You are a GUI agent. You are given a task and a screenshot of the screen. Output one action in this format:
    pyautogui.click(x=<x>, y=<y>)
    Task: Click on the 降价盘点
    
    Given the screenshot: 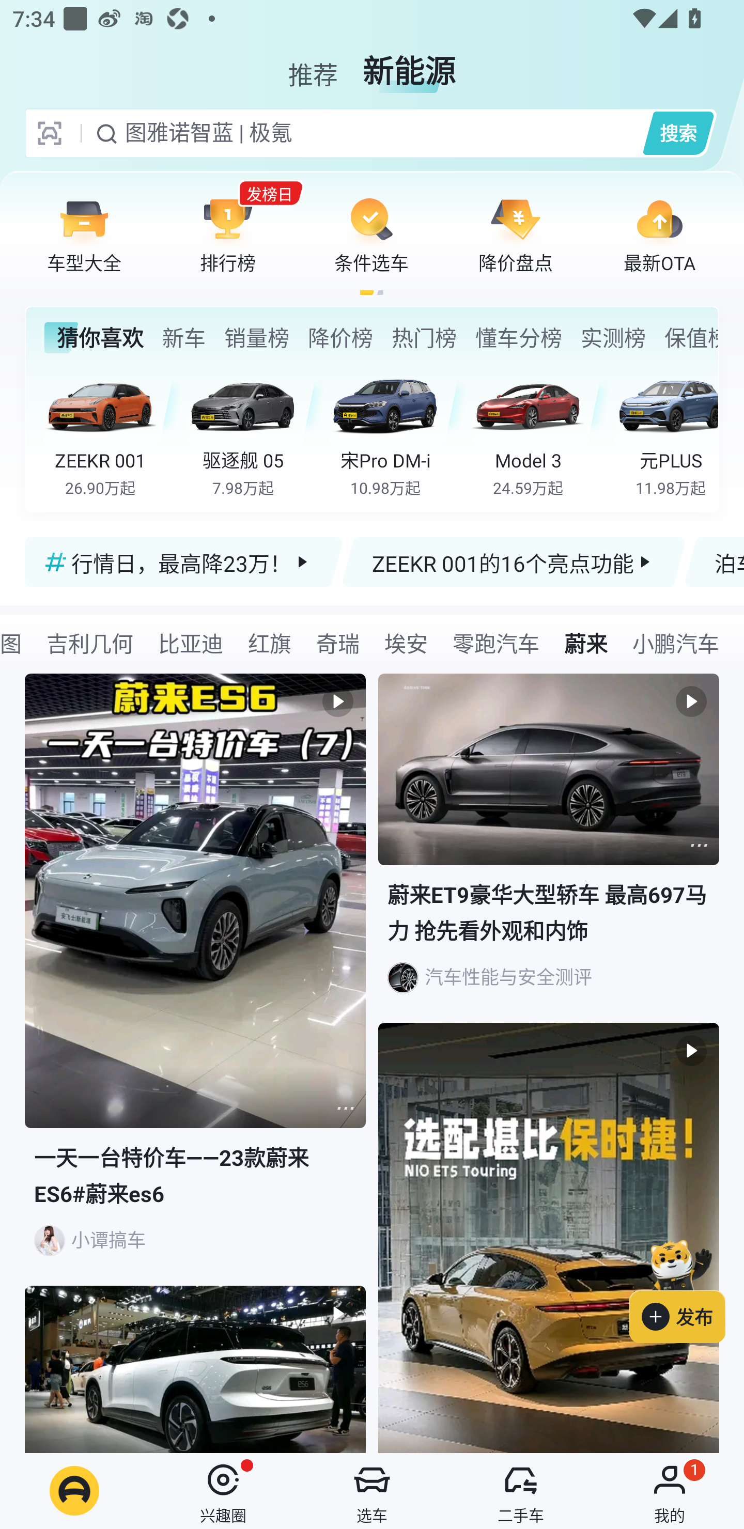 What is the action you would take?
    pyautogui.click(x=516, y=235)
    